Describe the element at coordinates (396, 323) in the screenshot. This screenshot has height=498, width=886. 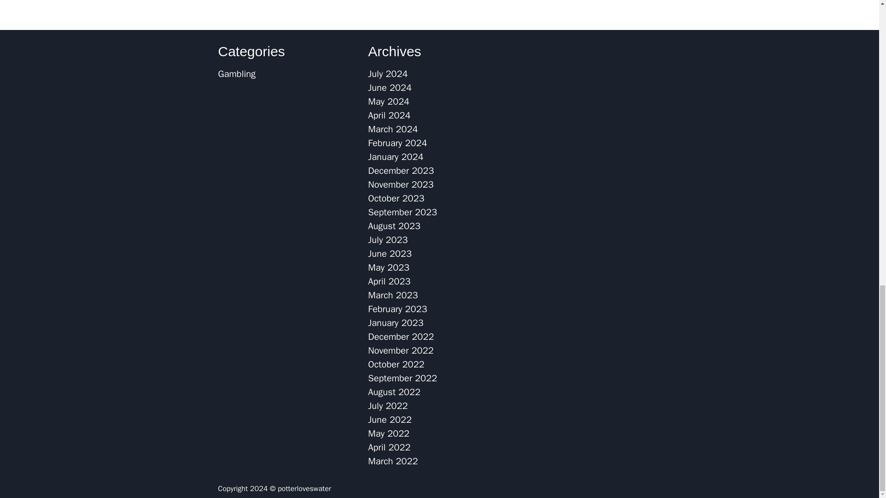
I see `January 2023` at that location.